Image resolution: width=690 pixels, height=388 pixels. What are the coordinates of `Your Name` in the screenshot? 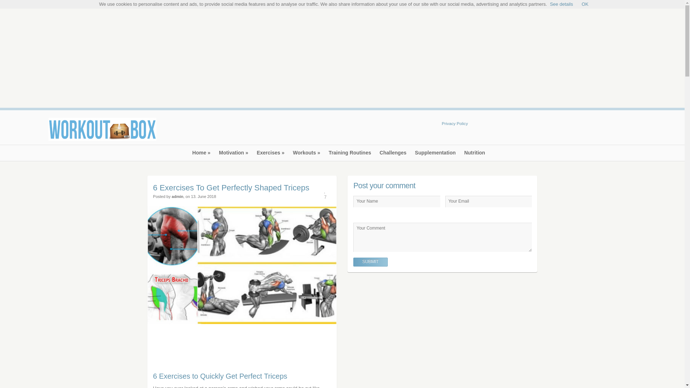 It's located at (397, 201).